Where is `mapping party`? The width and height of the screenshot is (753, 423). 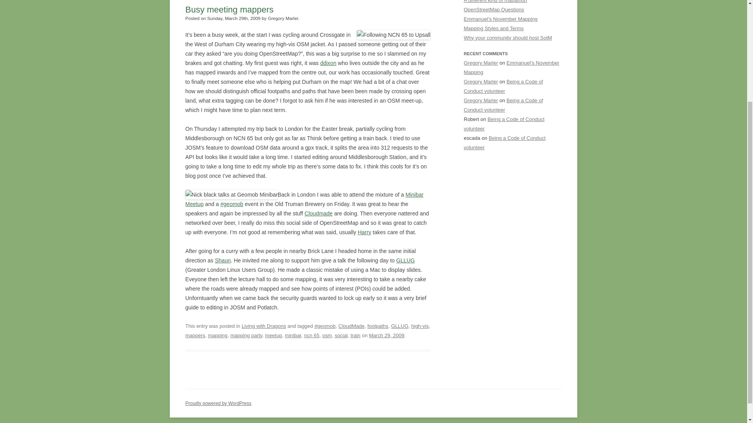
mapping party is located at coordinates (246, 335).